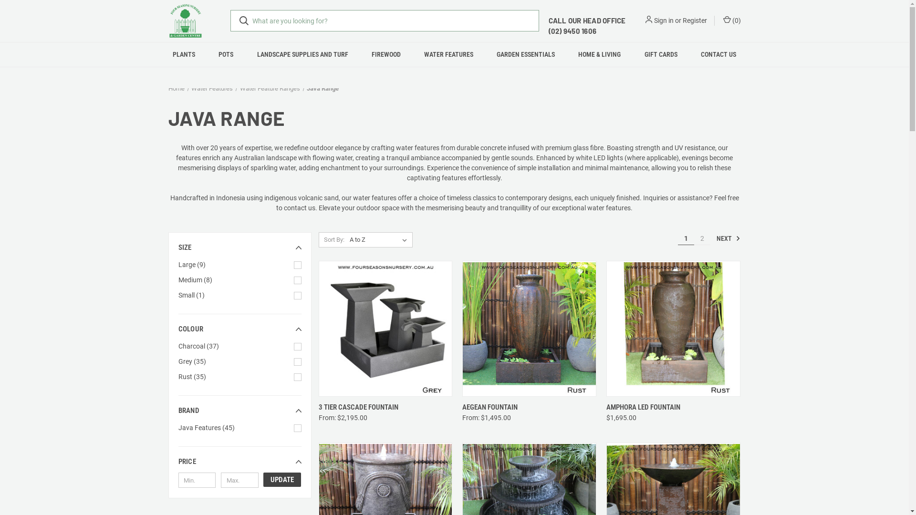 The width and height of the screenshot is (916, 515). Describe the element at coordinates (185, 21) in the screenshot. I see `Four Seasons Nursery` at that location.